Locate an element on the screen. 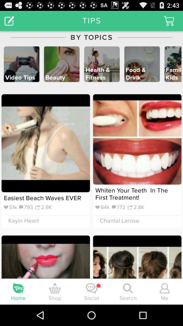  go to basket is located at coordinates (169, 20).